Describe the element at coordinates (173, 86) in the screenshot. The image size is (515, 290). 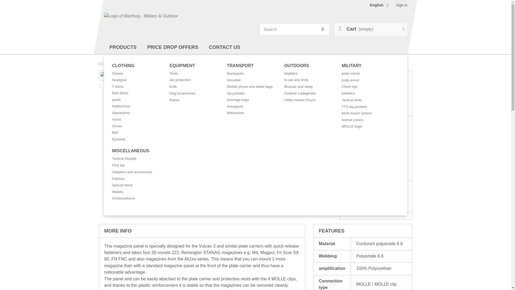
I see `knife` at that location.